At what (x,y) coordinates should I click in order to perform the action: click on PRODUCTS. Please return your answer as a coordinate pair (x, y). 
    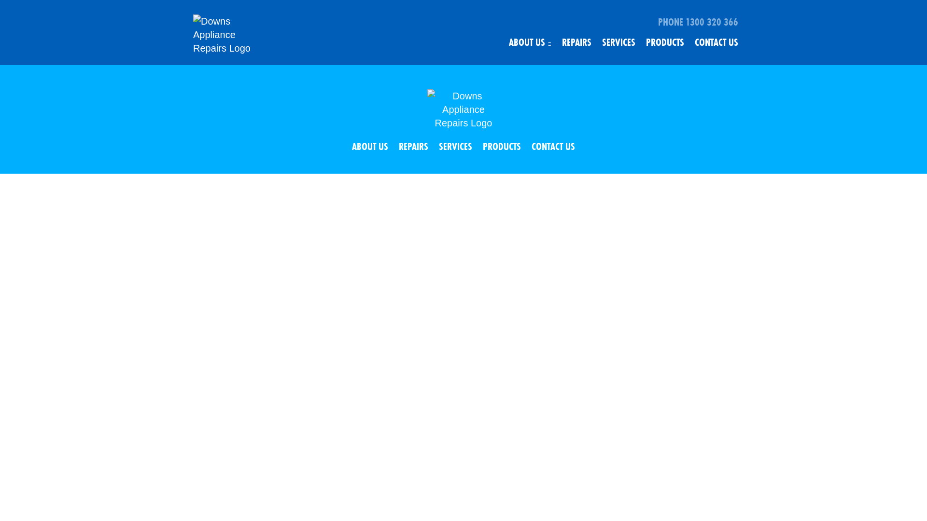
    Looking at the image, I should click on (665, 42).